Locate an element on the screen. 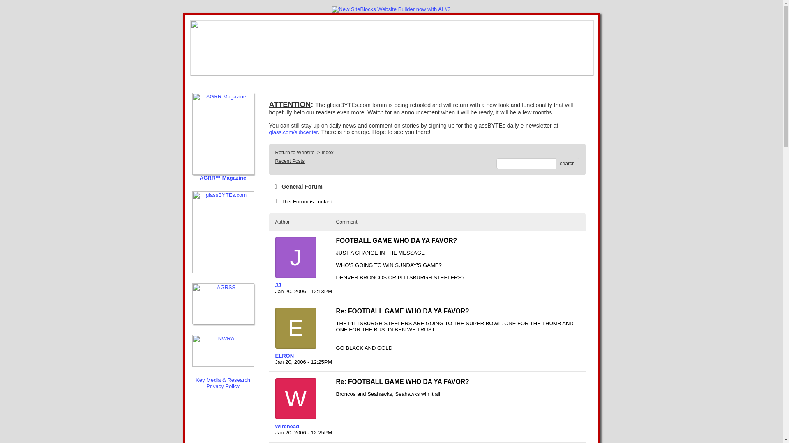 The image size is (789, 443). Messages from this User is located at coordinates (278, 285).